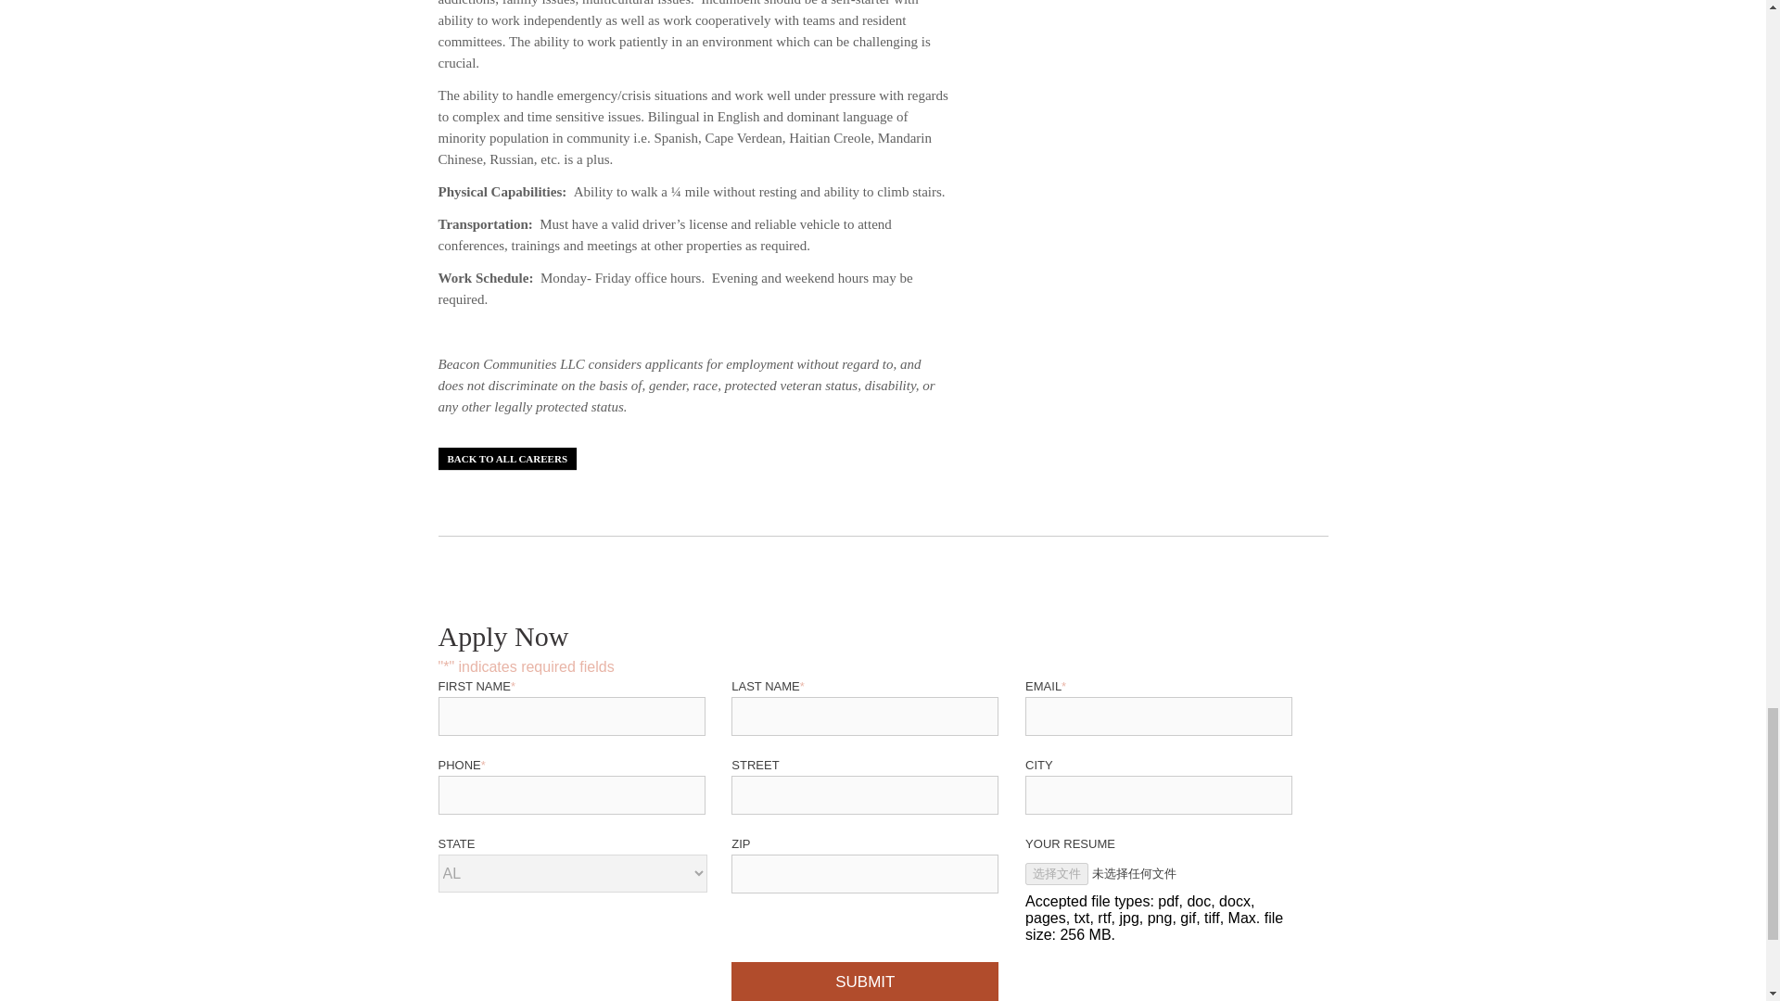 The width and height of the screenshot is (1780, 1001). I want to click on Submit, so click(865, 981).